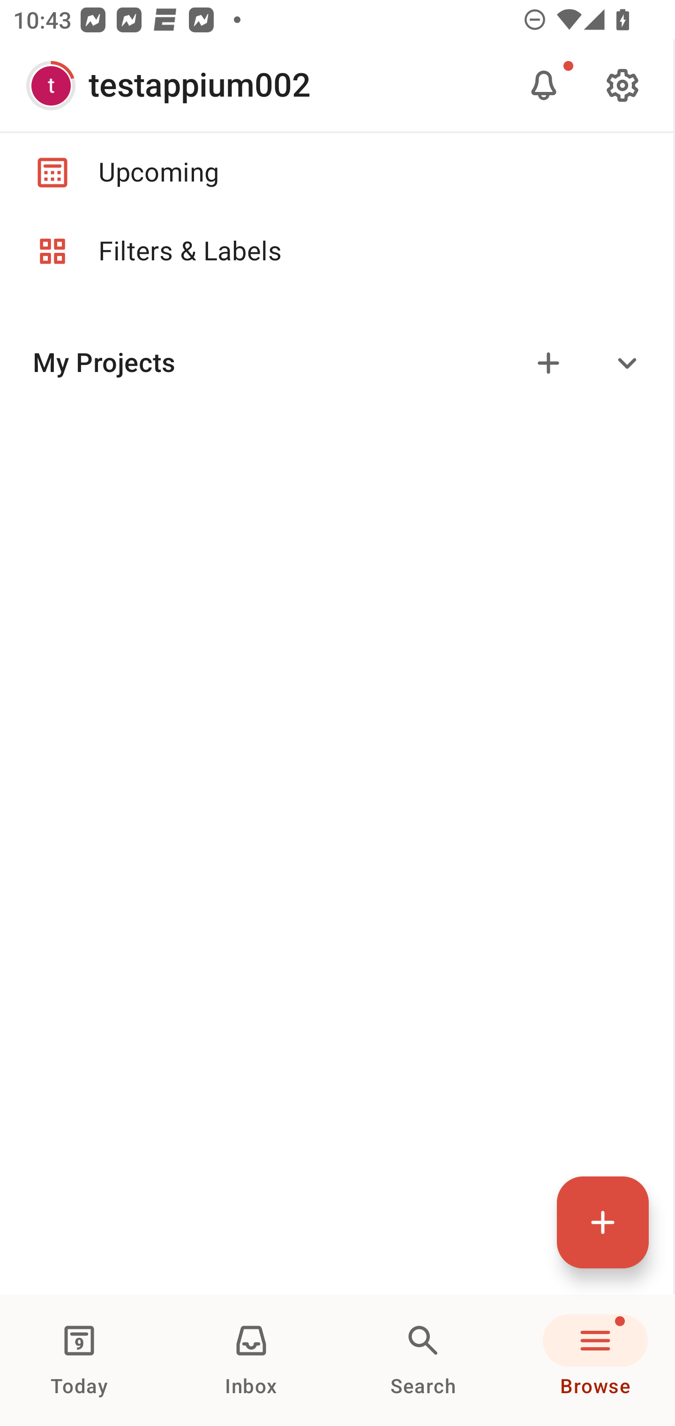  Describe the element at coordinates (622, 85) in the screenshot. I see `Settings` at that location.